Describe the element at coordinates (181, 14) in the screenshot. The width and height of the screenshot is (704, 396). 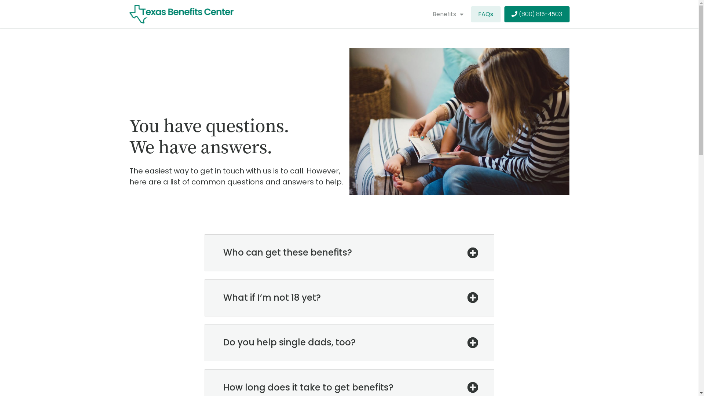
I see `mobile-logo@2x` at that location.